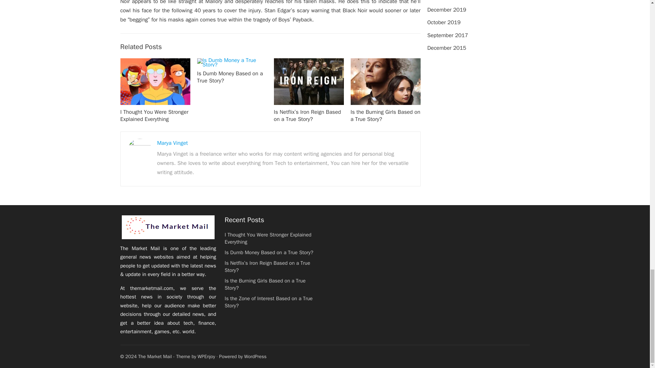 Image resolution: width=655 pixels, height=368 pixels. What do you see at coordinates (230, 77) in the screenshot?
I see `Is Dumb Money Based on a True Story?` at bounding box center [230, 77].